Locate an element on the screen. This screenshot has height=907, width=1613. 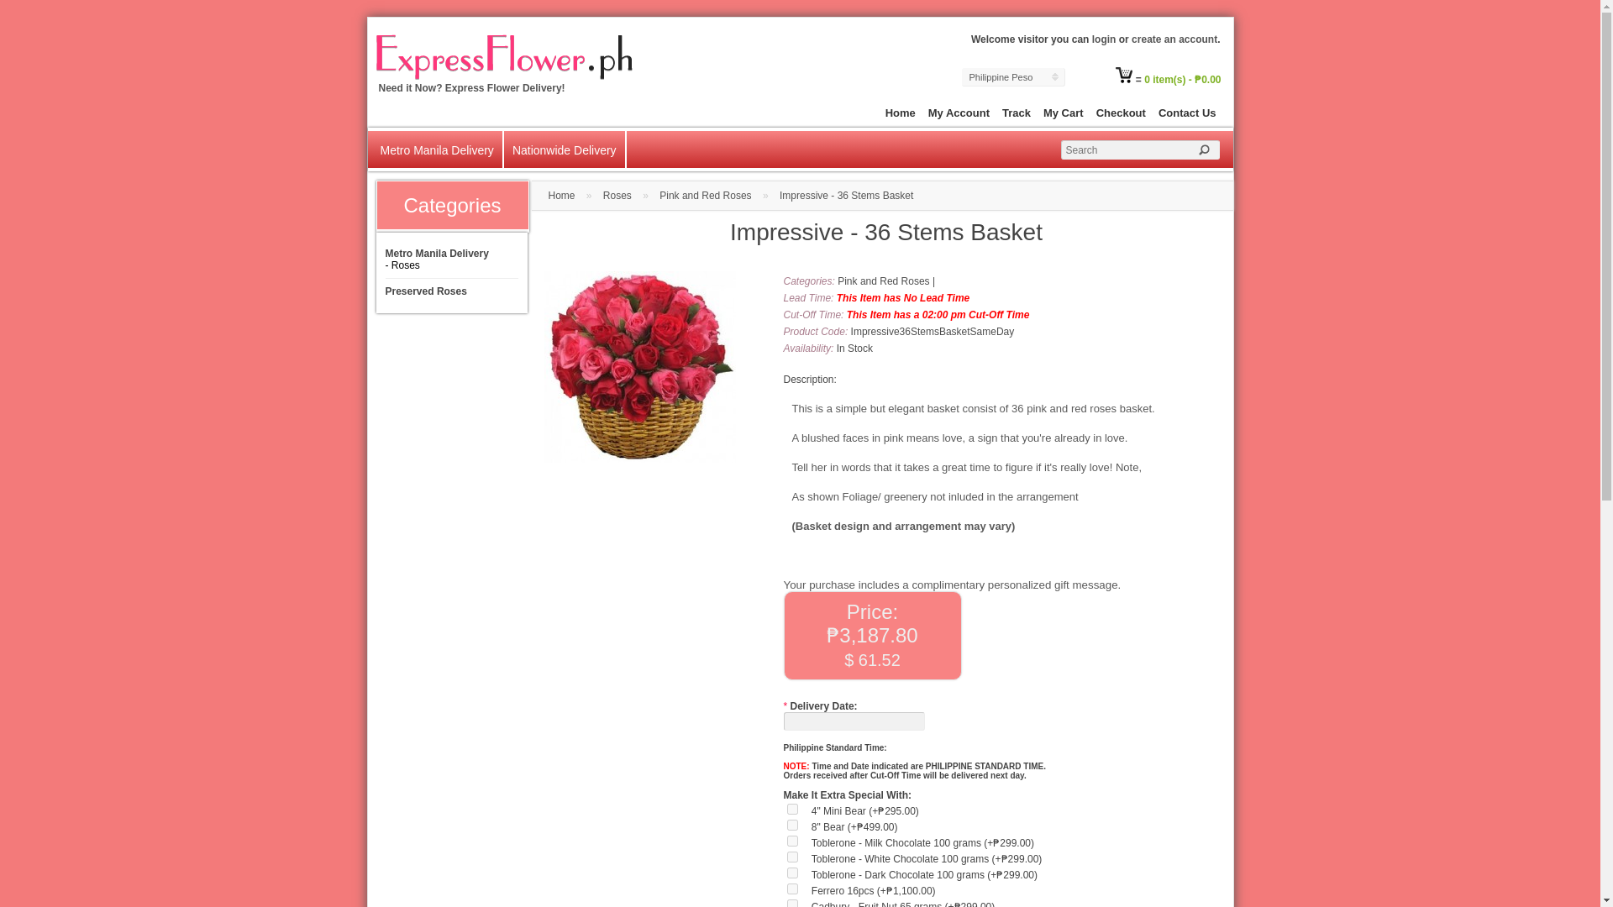
Impressive - 36 Stems Basket is located at coordinates (640, 366).